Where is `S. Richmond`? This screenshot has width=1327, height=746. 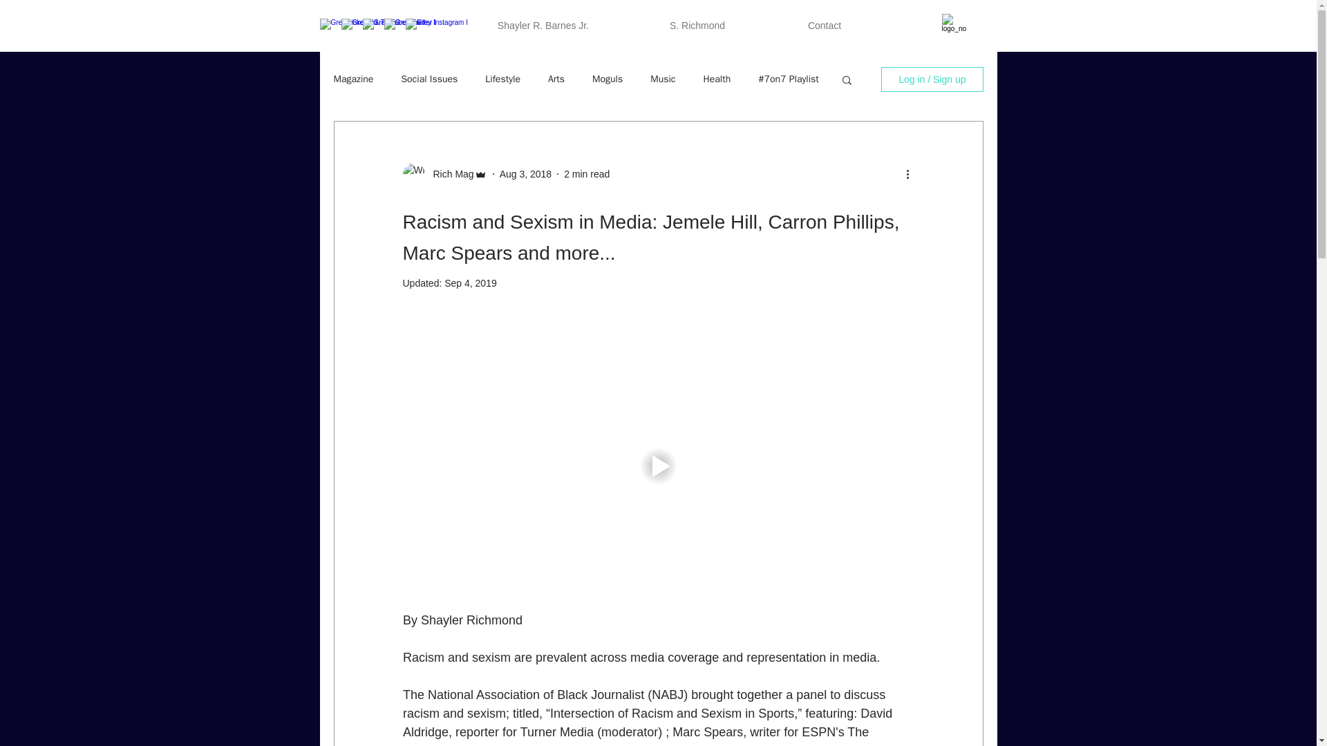 S. Richmond is located at coordinates (698, 25).